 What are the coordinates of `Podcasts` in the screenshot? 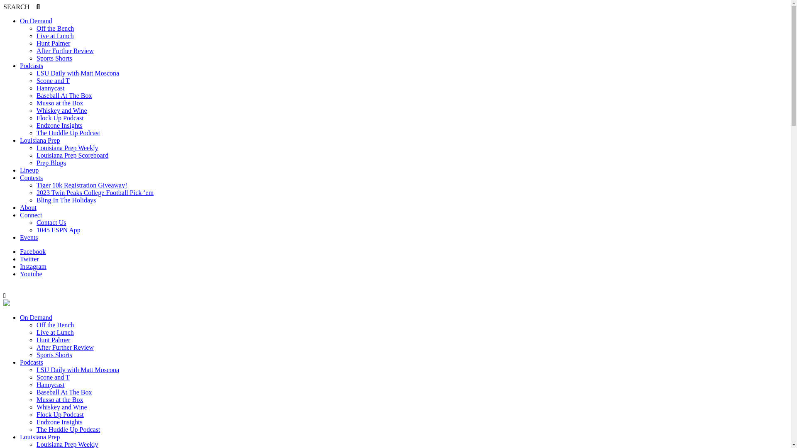 It's located at (32, 66).